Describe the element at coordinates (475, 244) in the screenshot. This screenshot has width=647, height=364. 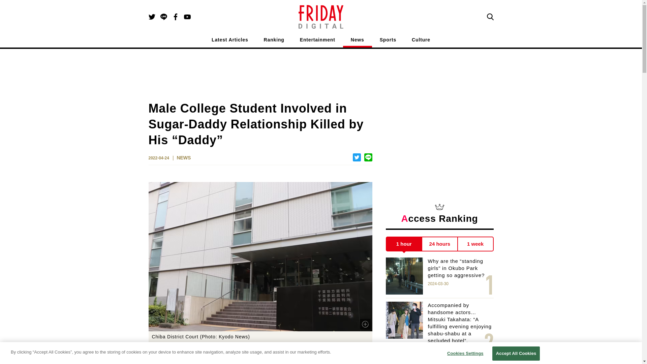
I see `1 week` at that location.